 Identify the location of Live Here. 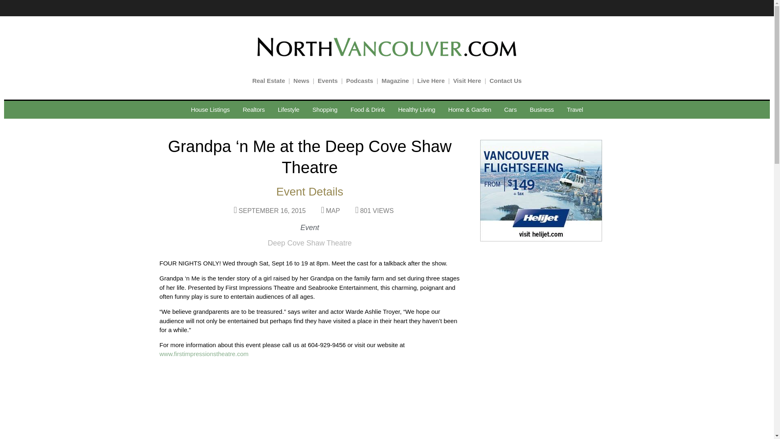
(431, 80).